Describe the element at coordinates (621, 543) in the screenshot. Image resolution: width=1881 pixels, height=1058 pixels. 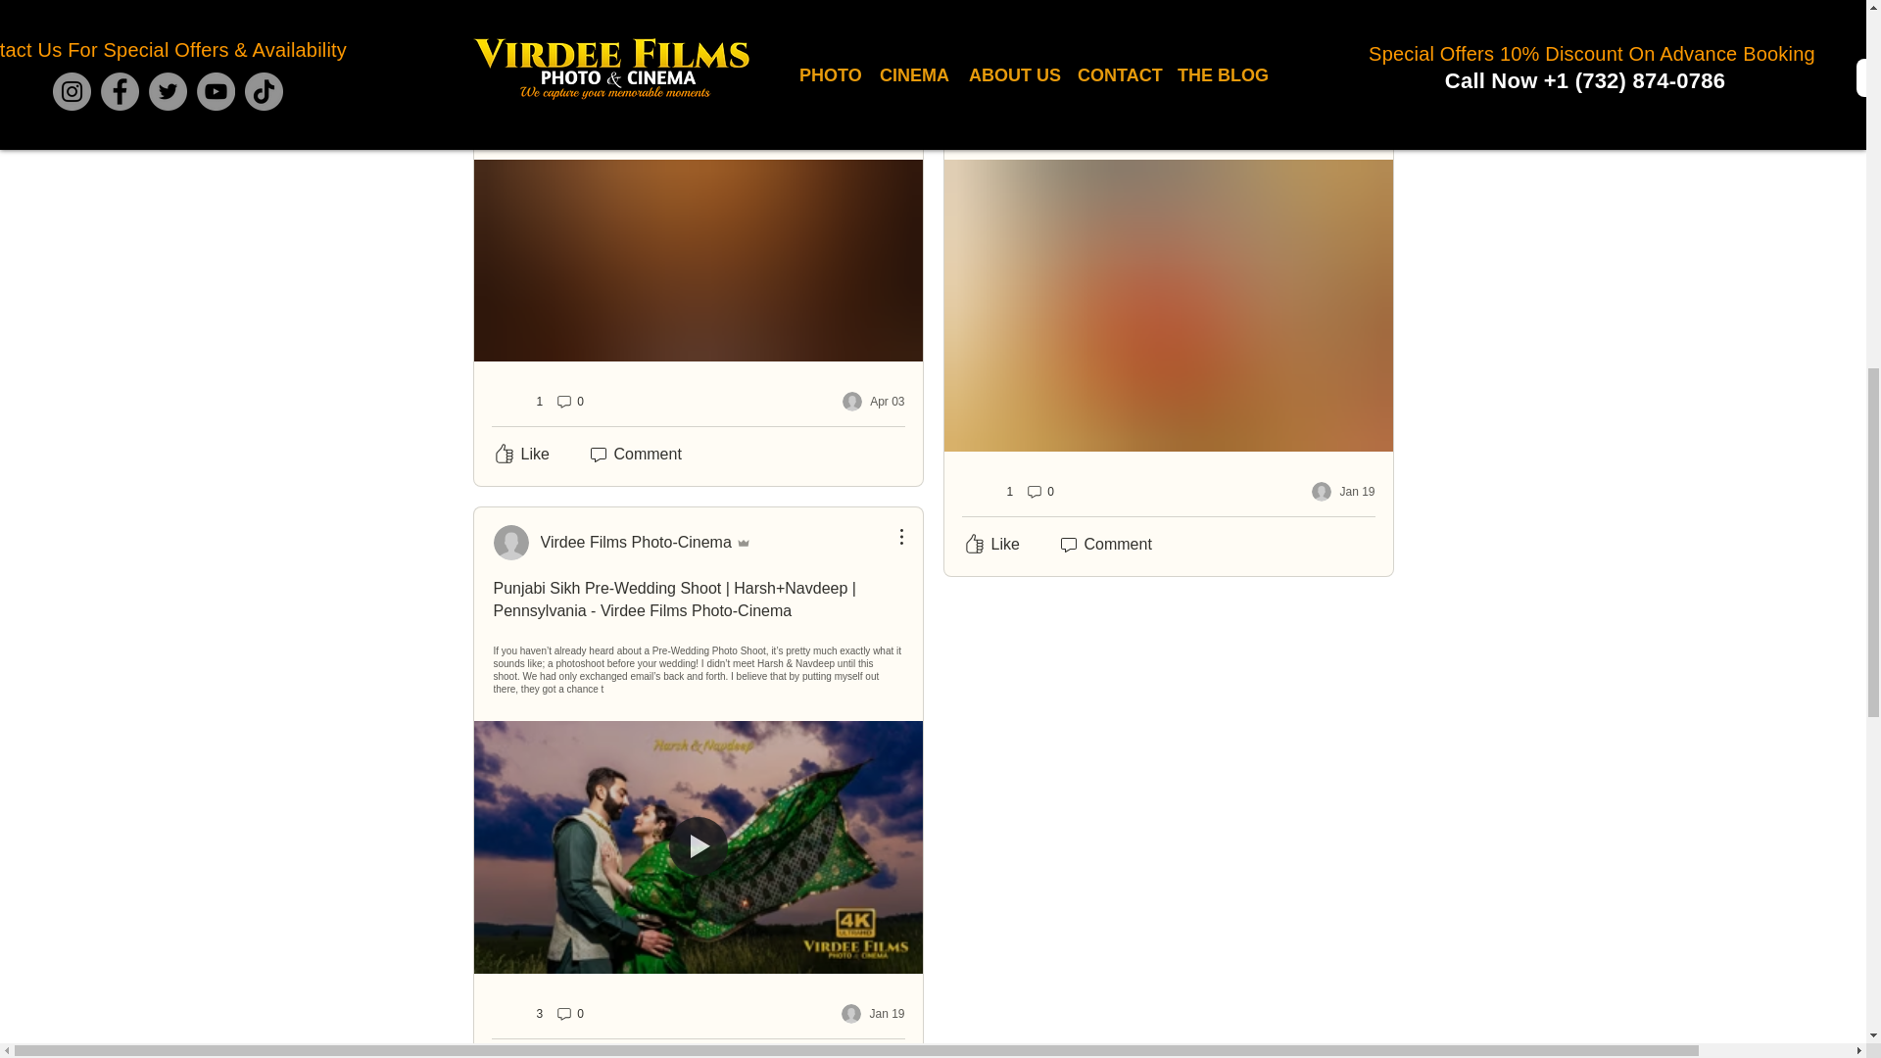
I see `Virdee Films Photo-Cinema` at that location.